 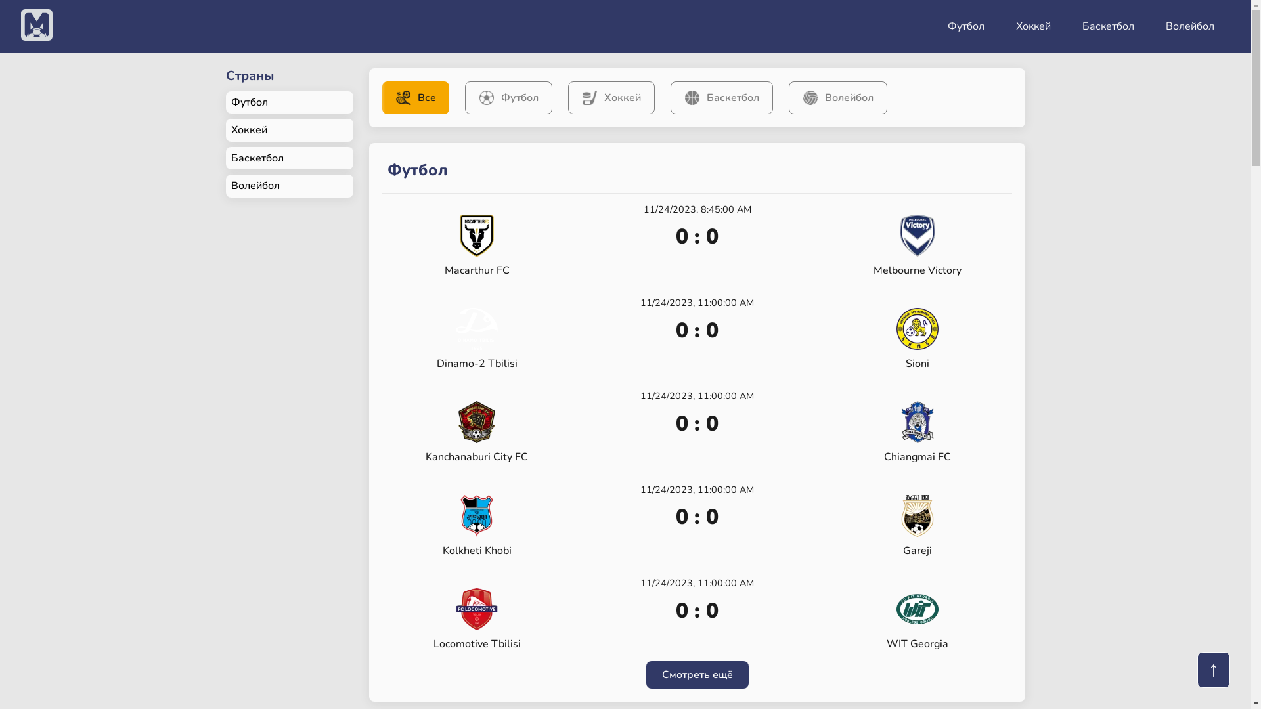 I want to click on Chiangmai FC, so click(x=918, y=432).